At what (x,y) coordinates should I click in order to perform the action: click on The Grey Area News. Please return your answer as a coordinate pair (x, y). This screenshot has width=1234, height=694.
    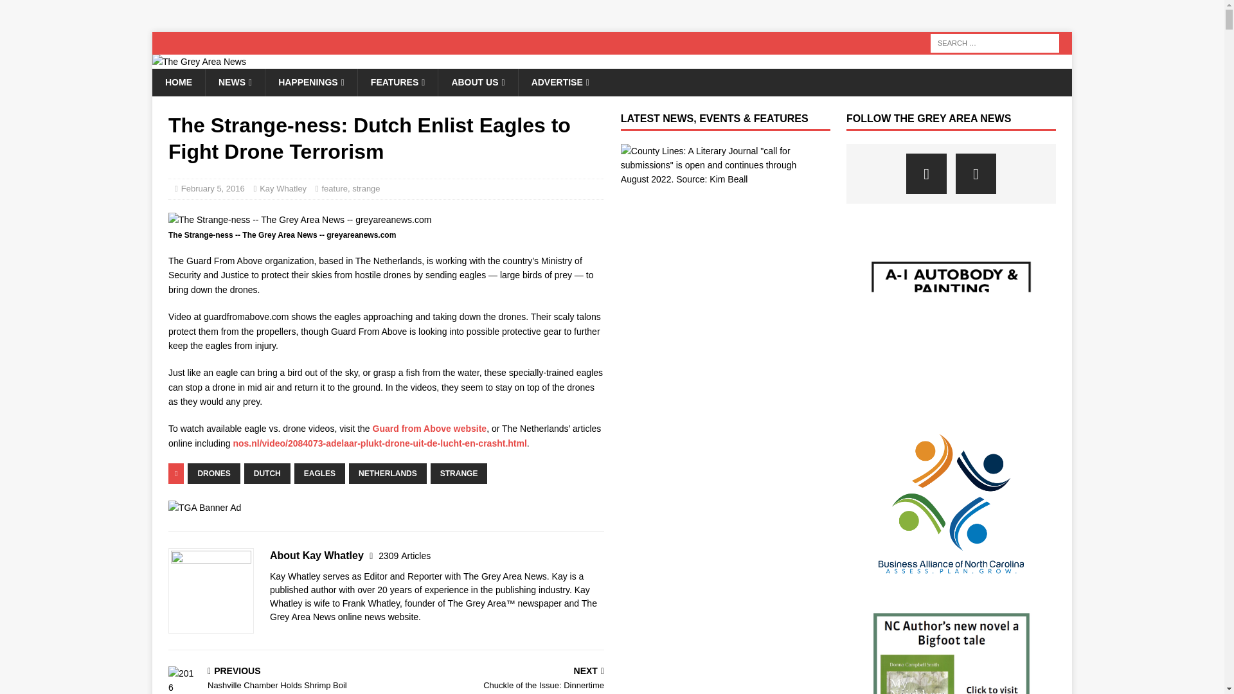
    Looking at the image, I should click on (199, 61).